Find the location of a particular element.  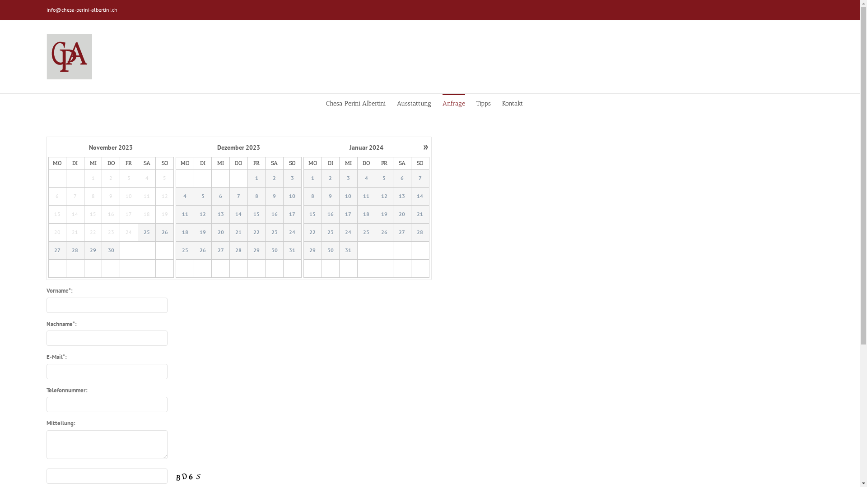

12 is located at coordinates (203, 215).